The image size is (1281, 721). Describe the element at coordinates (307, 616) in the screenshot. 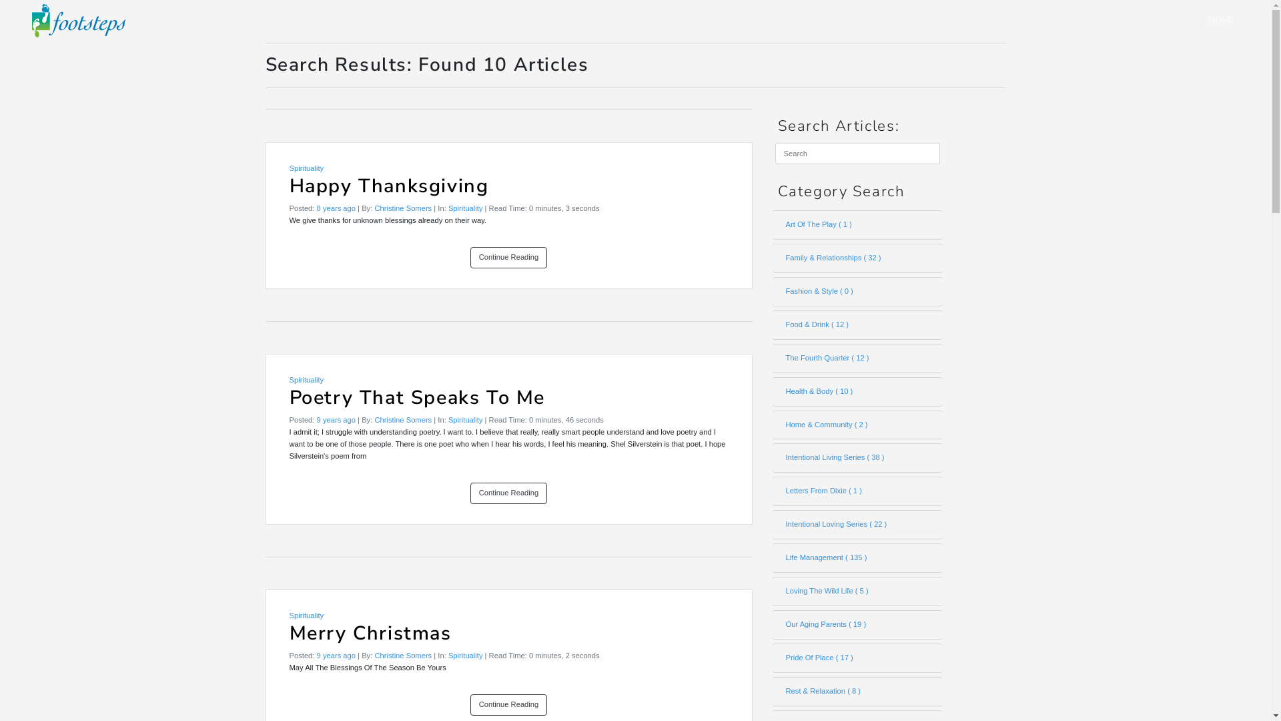

I see `Spirituality` at that location.